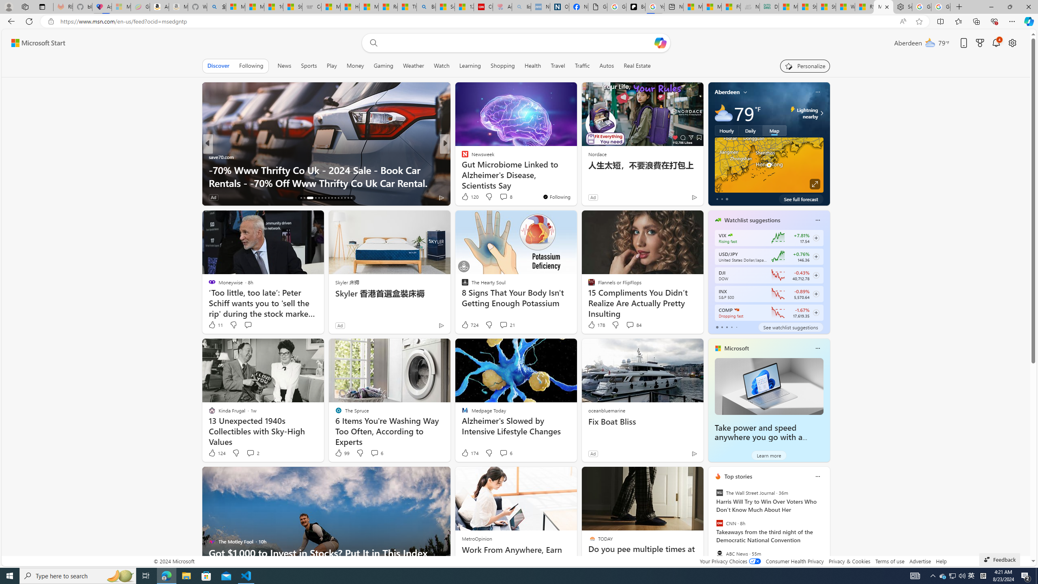 The image size is (1038, 584). I want to click on Click to see more information, so click(815, 184).